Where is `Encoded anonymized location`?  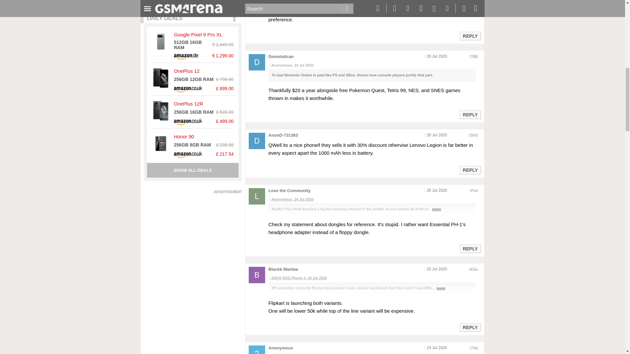
Encoded anonymized location is located at coordinates (474, 269).